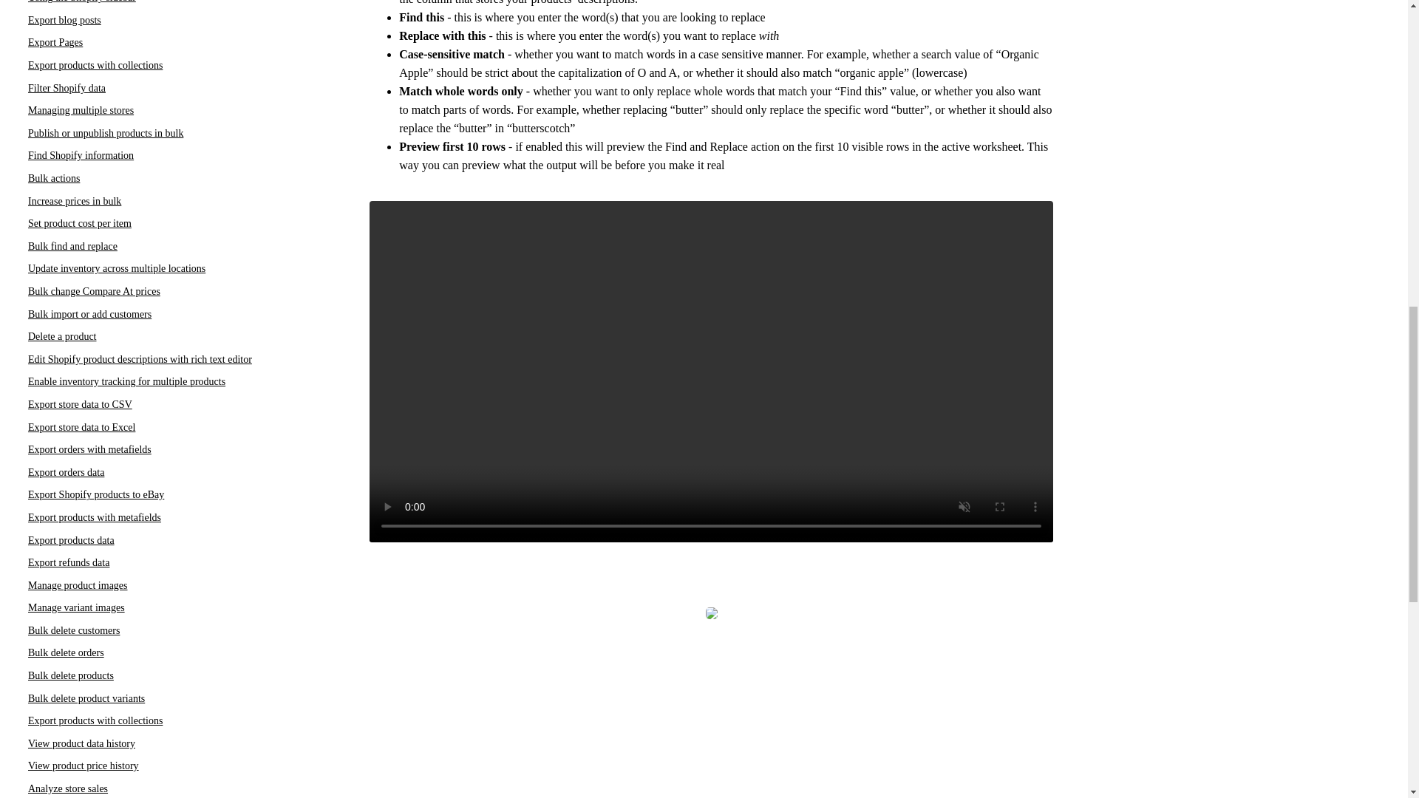 This screenshot has width=1419, height=798. Describe the element at coordinates (95, 65) in the screenshot. I see `Export products with collections` at that location.